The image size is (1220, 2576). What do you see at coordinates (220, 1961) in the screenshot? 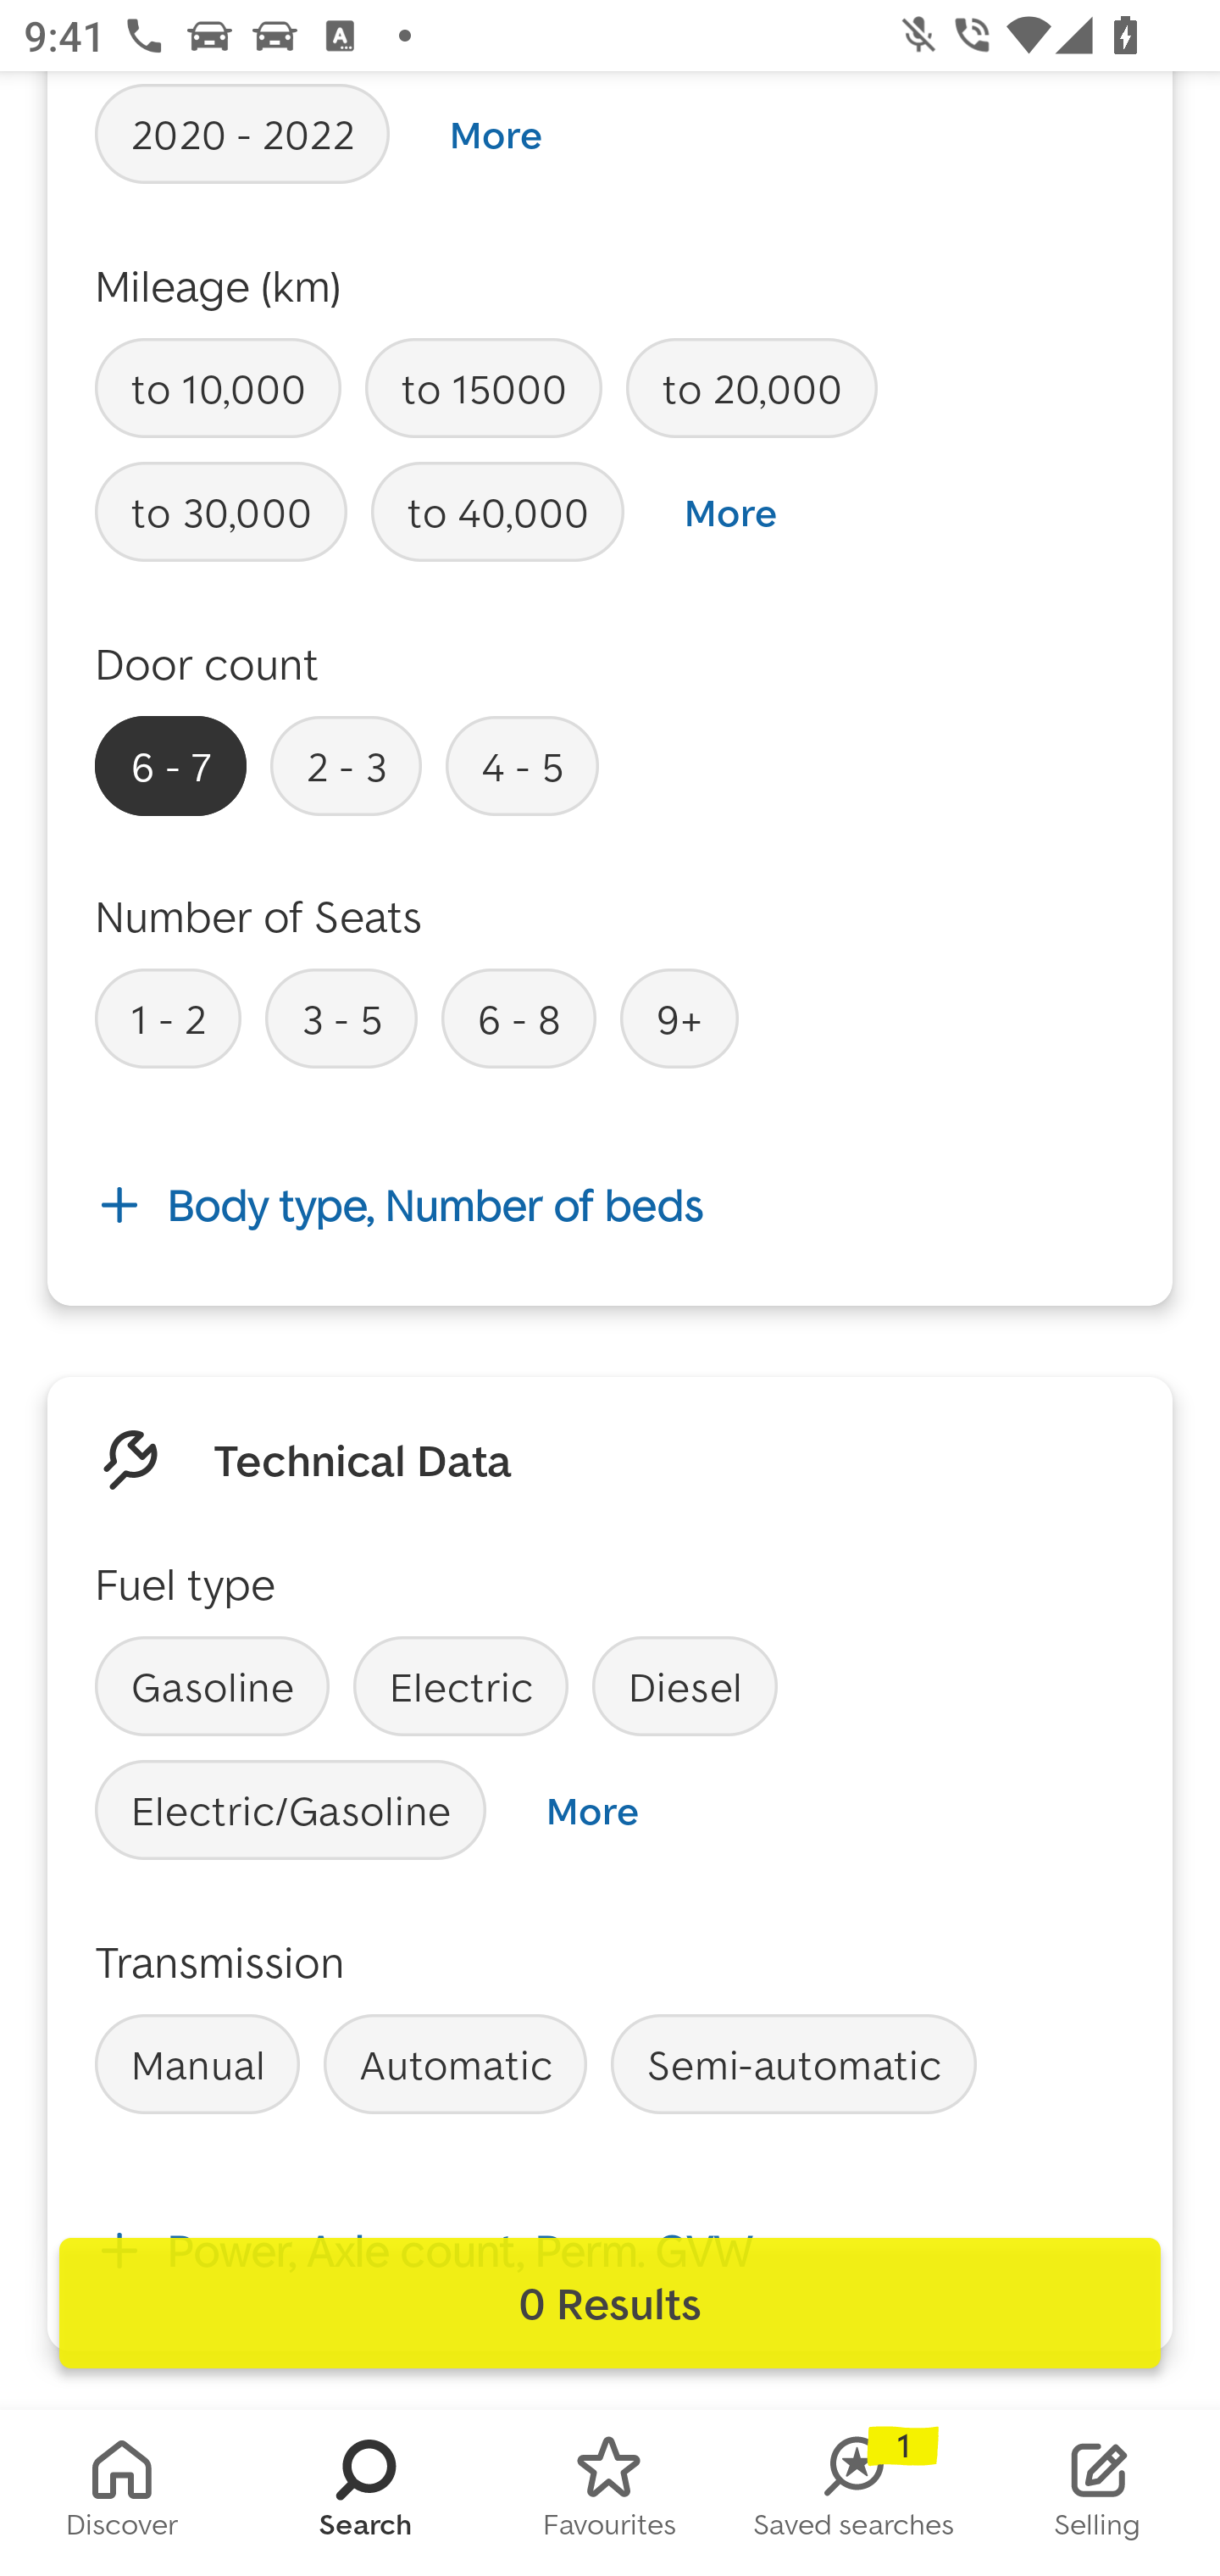
I see `Transmission` at bounding box center [220, 1961].